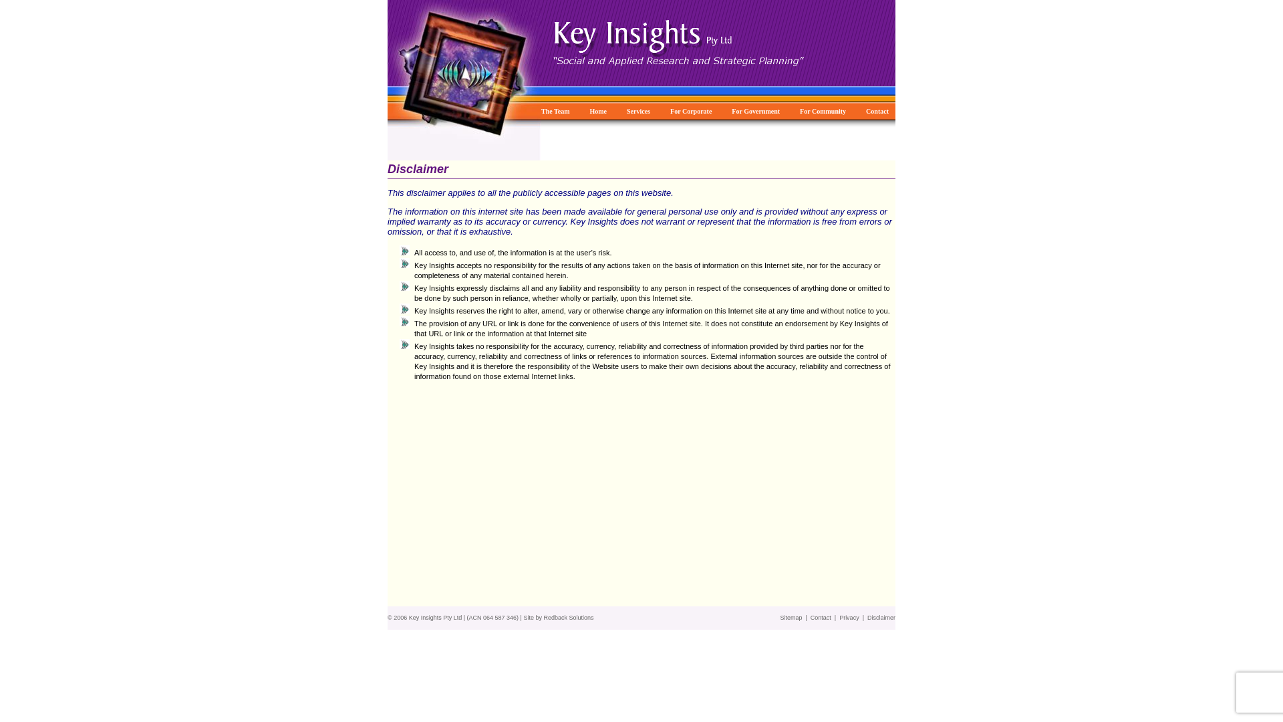 Image resolution: width=1283 pixels, height=722 pixels. What do you see at coordinates (637, 110) in the screenshot?
I see `Services` at bounding box center [637, 110].